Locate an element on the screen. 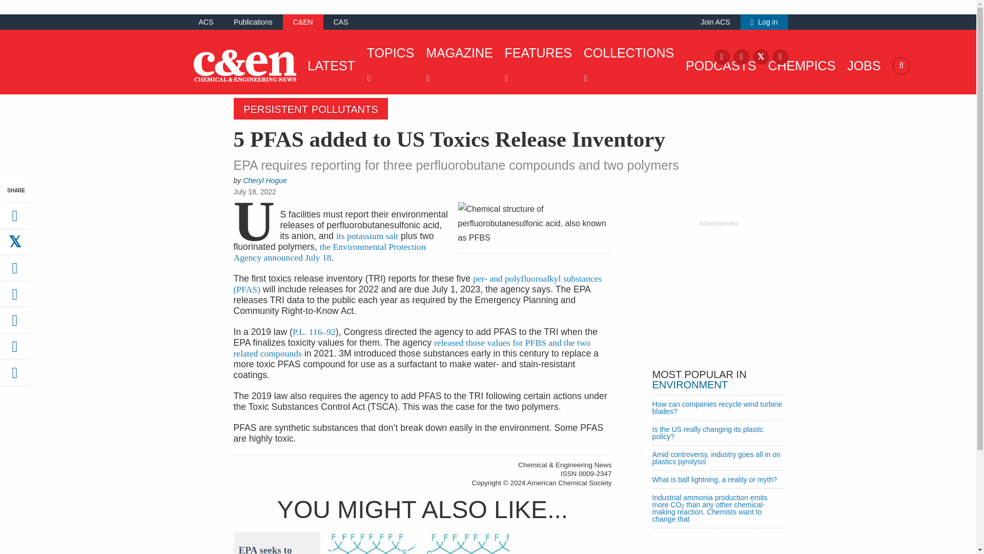 Image resolution: width=984 pixels, height=554 pixels. 3rd party ad content is located at coordinates (718, 292).